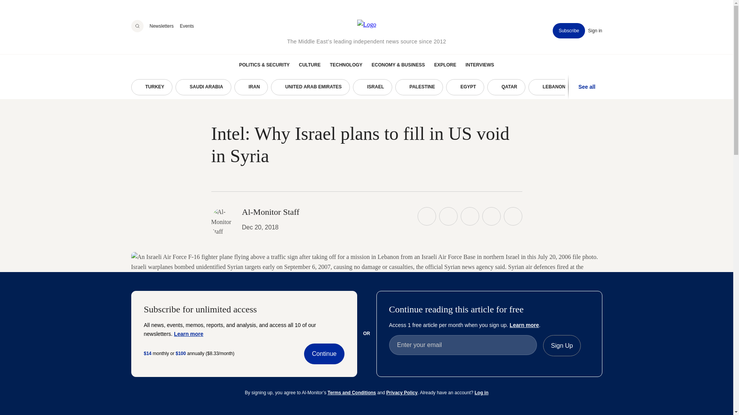 The width and height of the screenshot is (739, 415). I want to click on LEBANON, so click(550, 87).